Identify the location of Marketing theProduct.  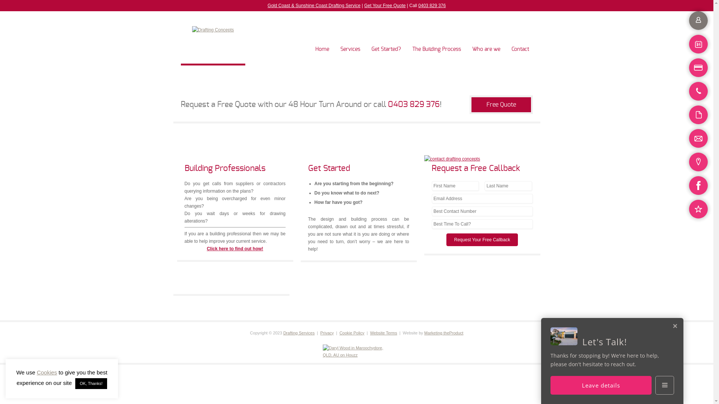
(444, 333).